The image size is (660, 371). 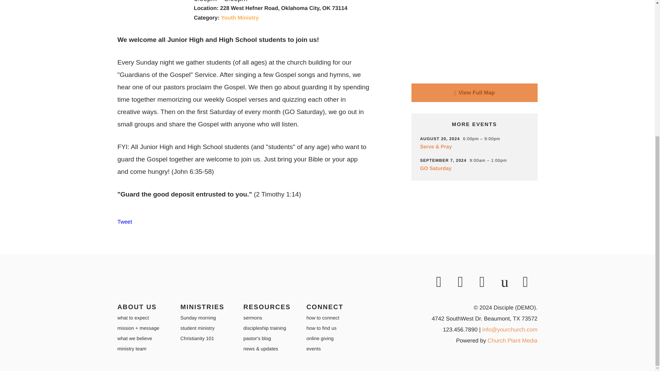 I want to click on ccb, so click(x=508, y=282).